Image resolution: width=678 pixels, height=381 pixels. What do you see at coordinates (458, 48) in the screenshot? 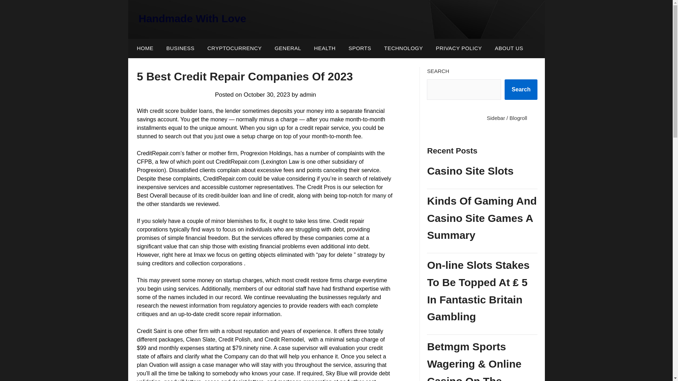
I see `PRIVACY POLICY` at bounding box center [458, 48].